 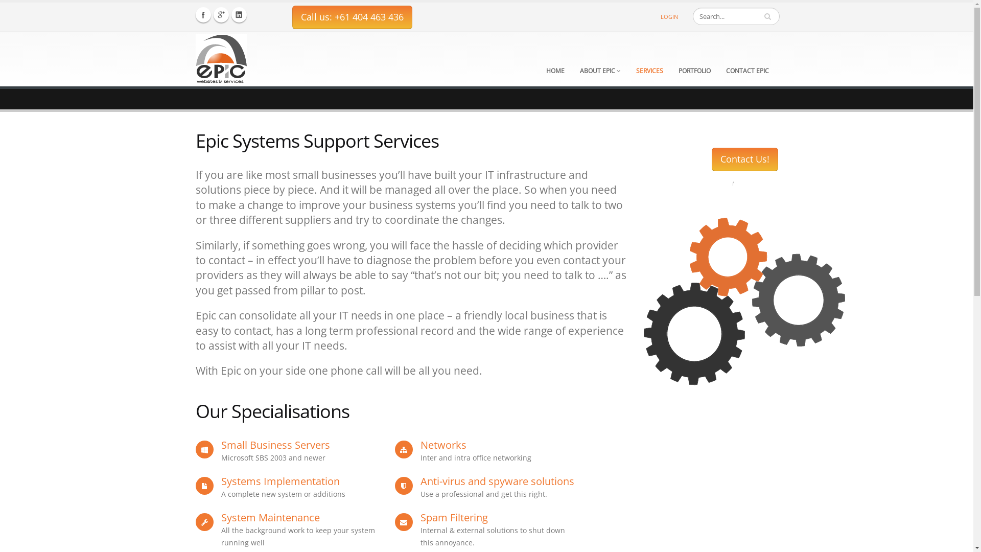 I want to click on Call us: +61 404 463 436, so click(x=353, y=17).